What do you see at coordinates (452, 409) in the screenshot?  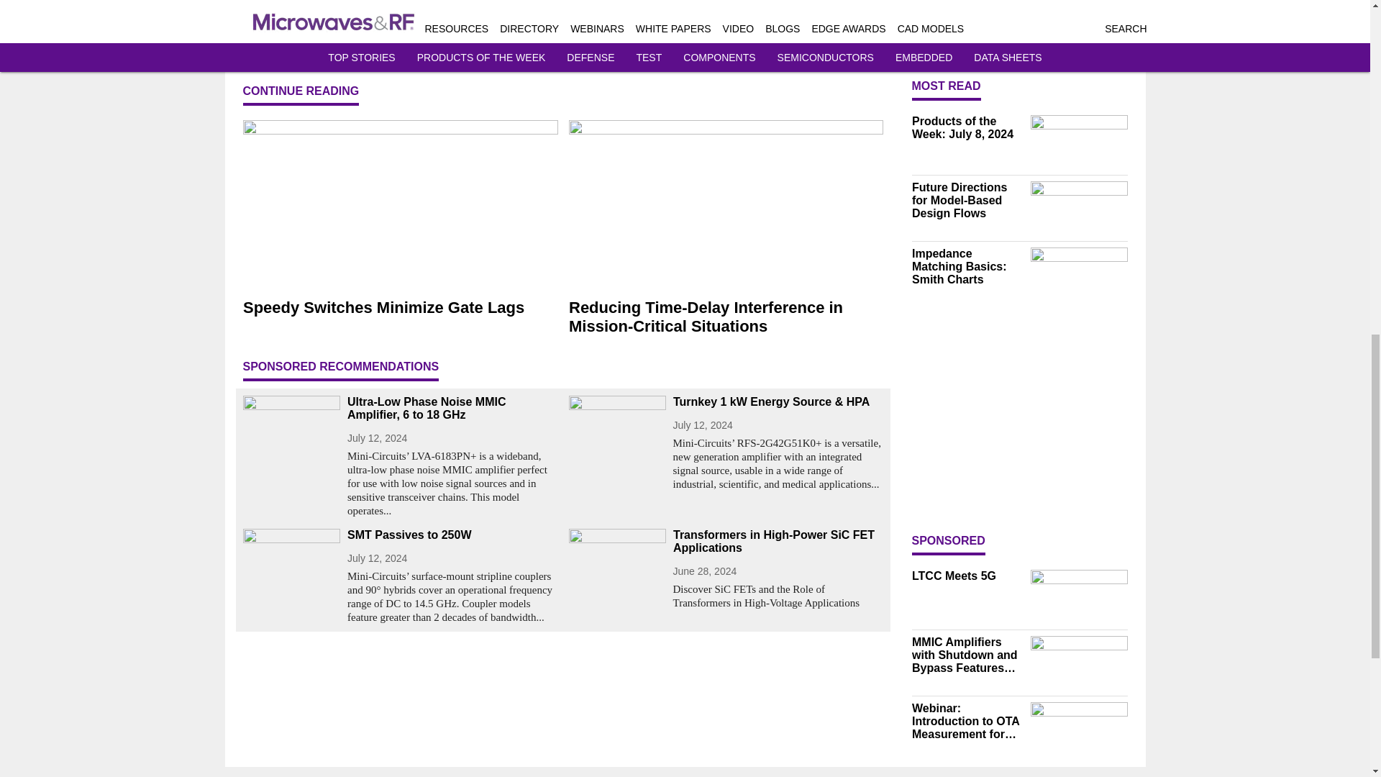 I see `Ultra-Low Phase Noise MMIC Amplifier, 6 to 18 GHz` at bounding box center [452, 409].